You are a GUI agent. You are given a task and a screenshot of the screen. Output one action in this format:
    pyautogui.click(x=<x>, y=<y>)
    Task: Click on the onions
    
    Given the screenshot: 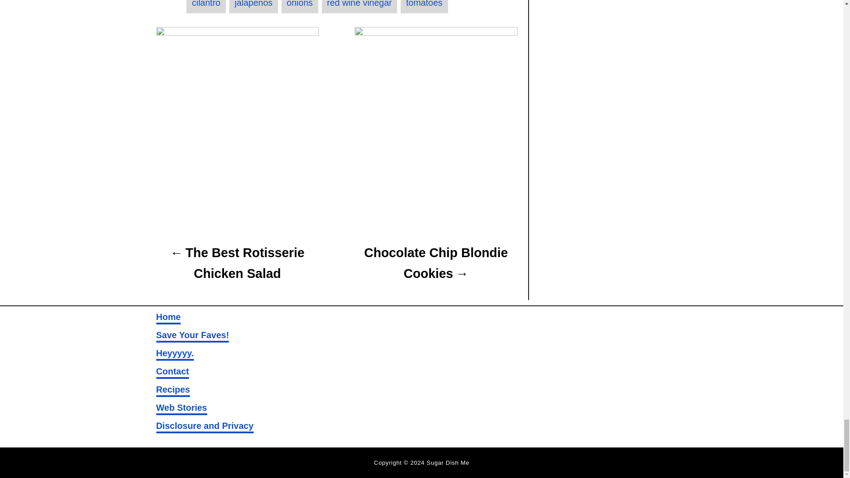 What is the action you would take?
    pyautogui.click(x=299, y=7)
    